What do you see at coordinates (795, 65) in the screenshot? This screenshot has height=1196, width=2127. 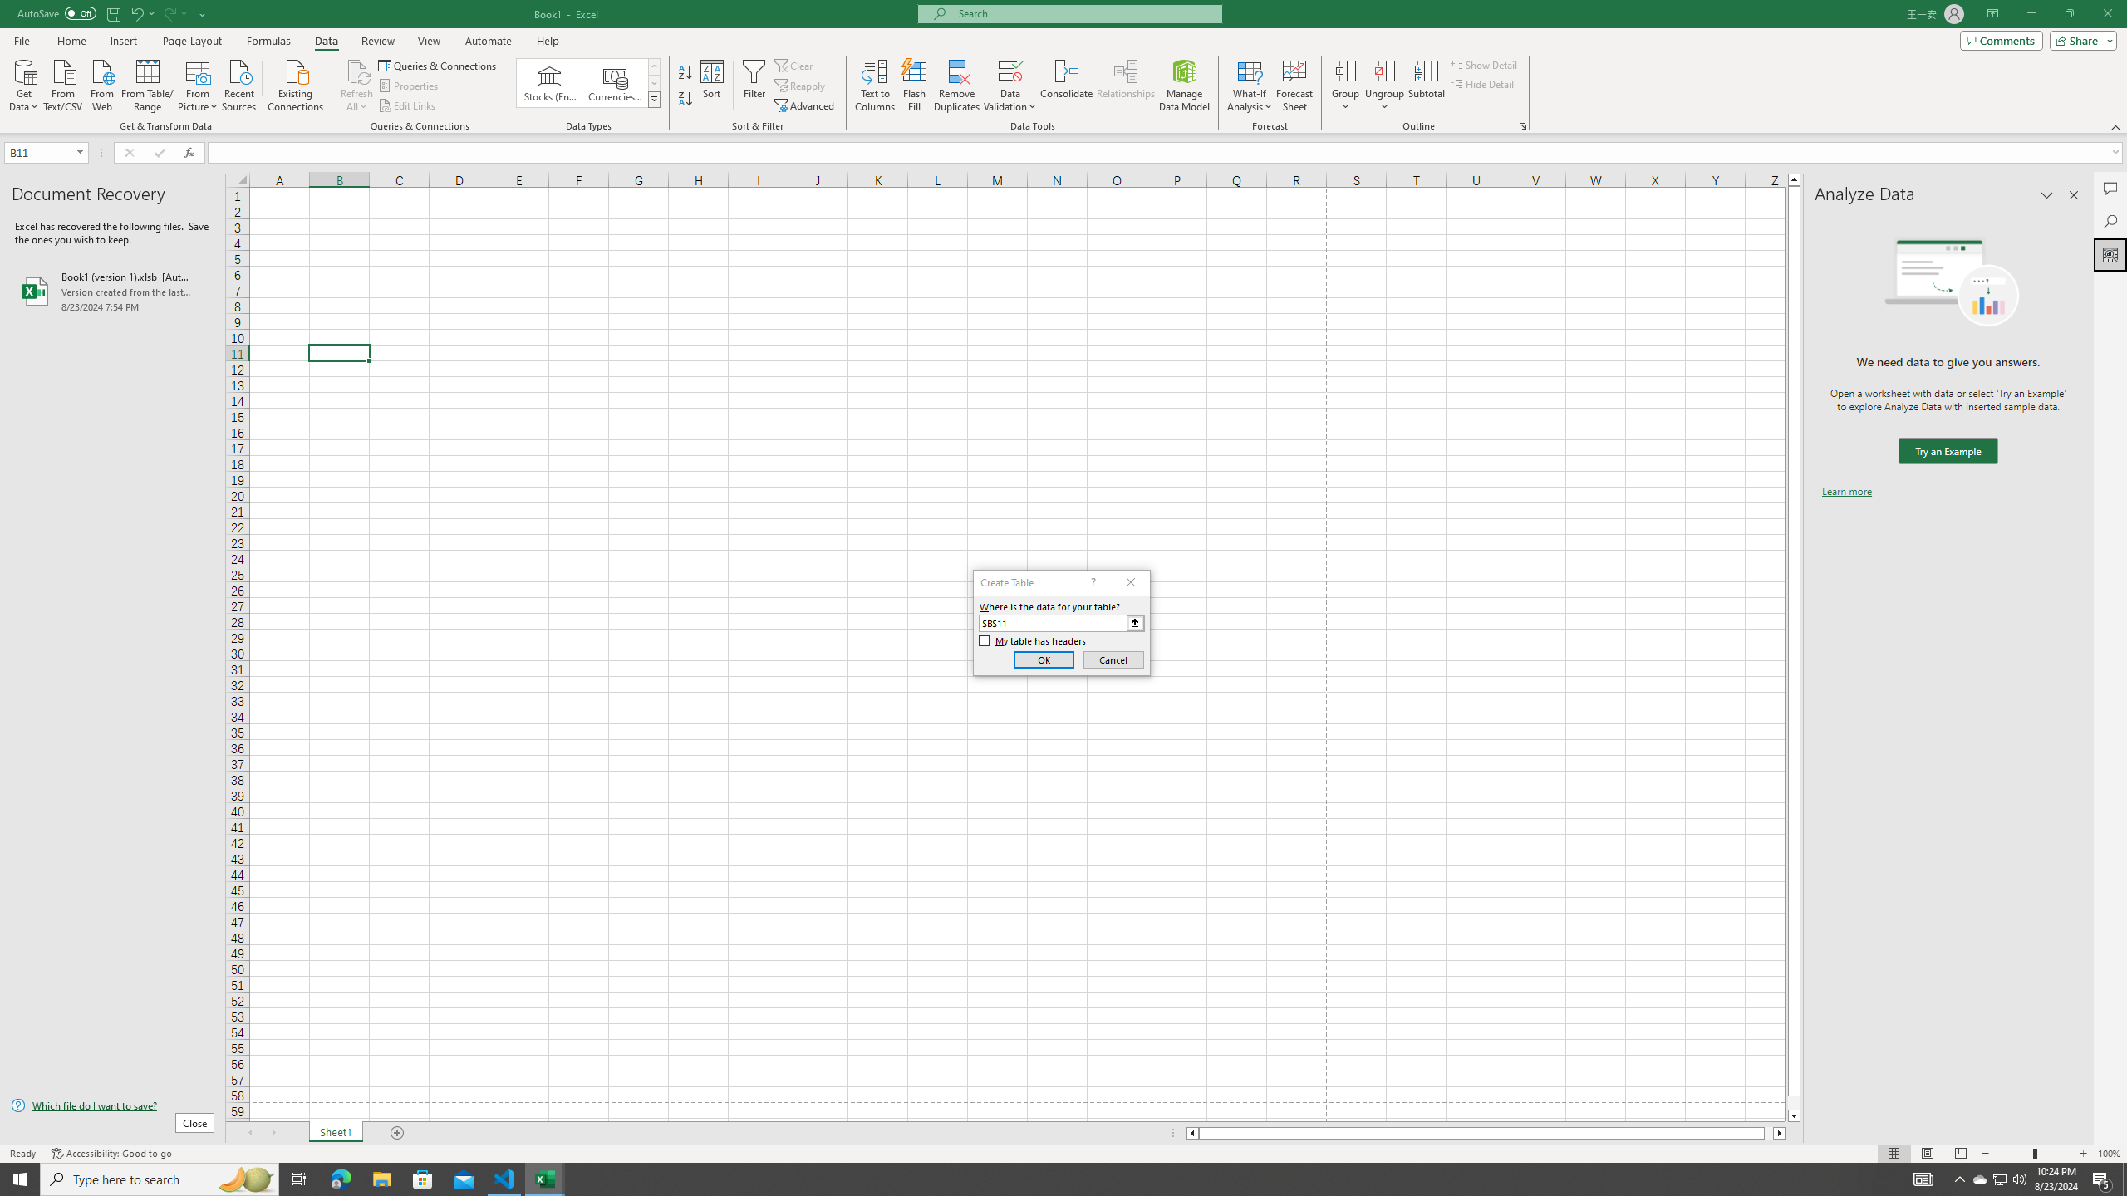 I see `Clear` at bounding box center [795, 65].